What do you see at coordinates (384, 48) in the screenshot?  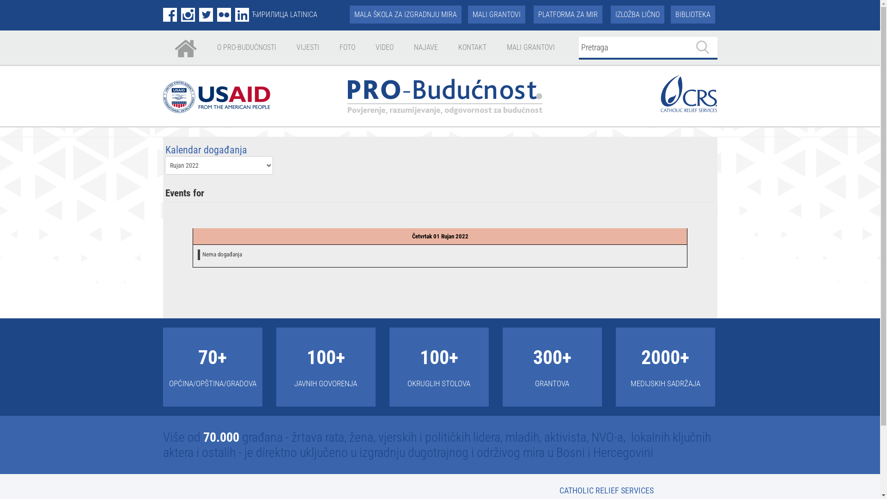 I see `VIDEO` at bounding box center [384, 48].